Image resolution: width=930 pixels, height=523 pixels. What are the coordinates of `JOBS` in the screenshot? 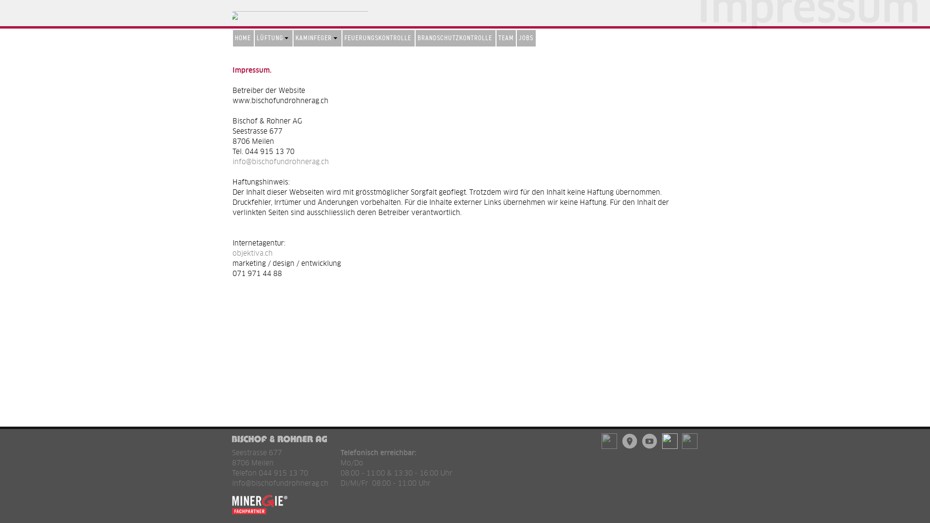 It's located at (526, 38).